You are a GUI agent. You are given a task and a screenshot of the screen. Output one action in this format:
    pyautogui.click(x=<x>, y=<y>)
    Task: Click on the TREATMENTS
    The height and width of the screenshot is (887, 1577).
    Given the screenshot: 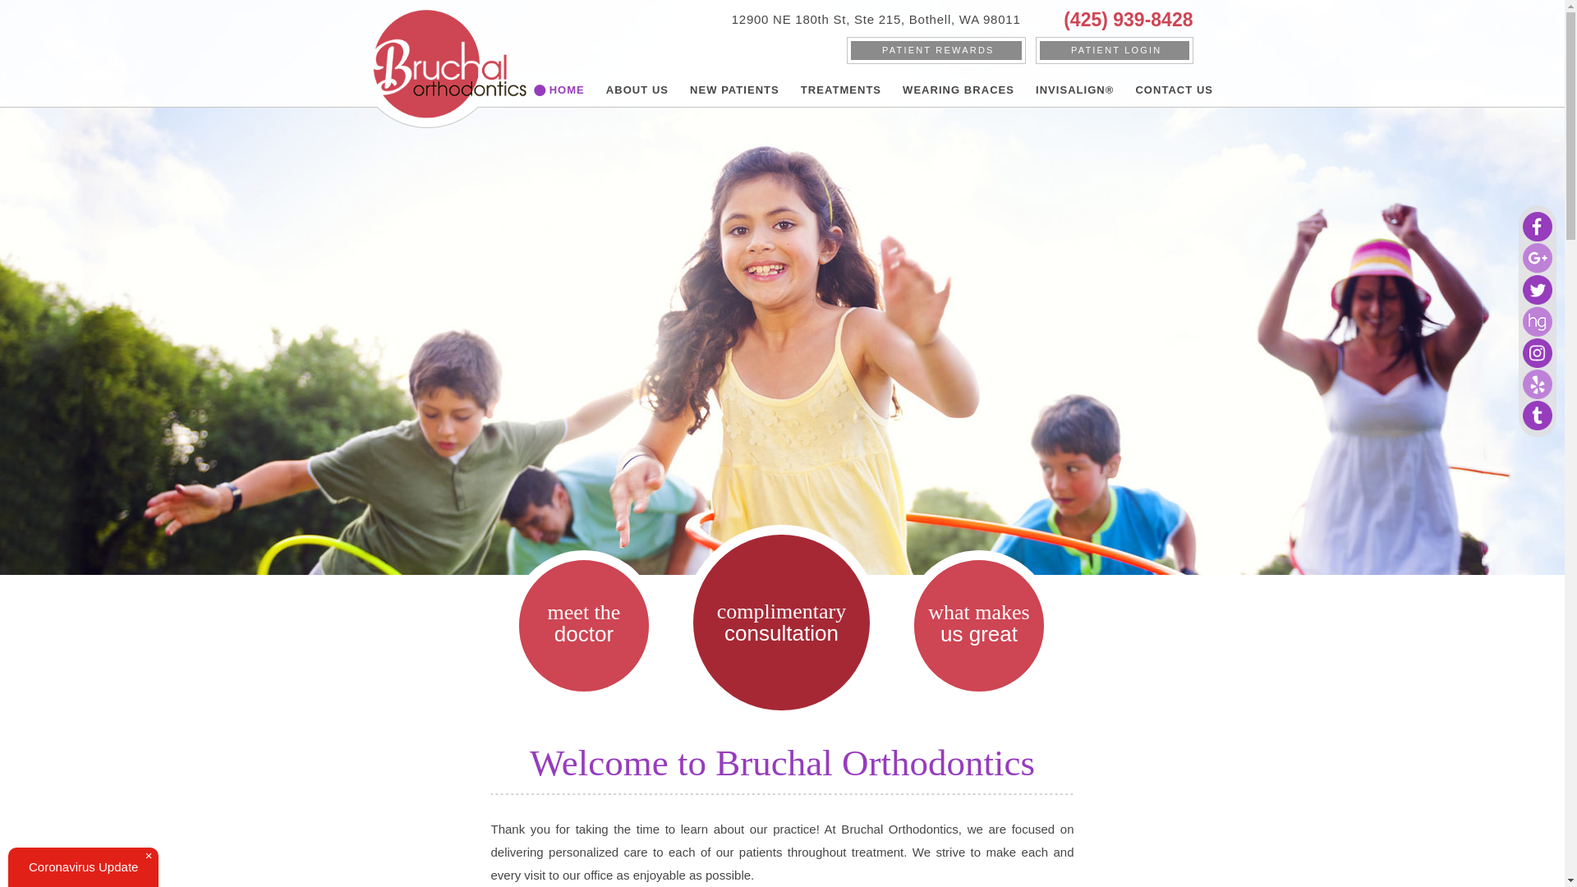 What is the action you would take?
    pyautogui.click(x=841, y=89)
    